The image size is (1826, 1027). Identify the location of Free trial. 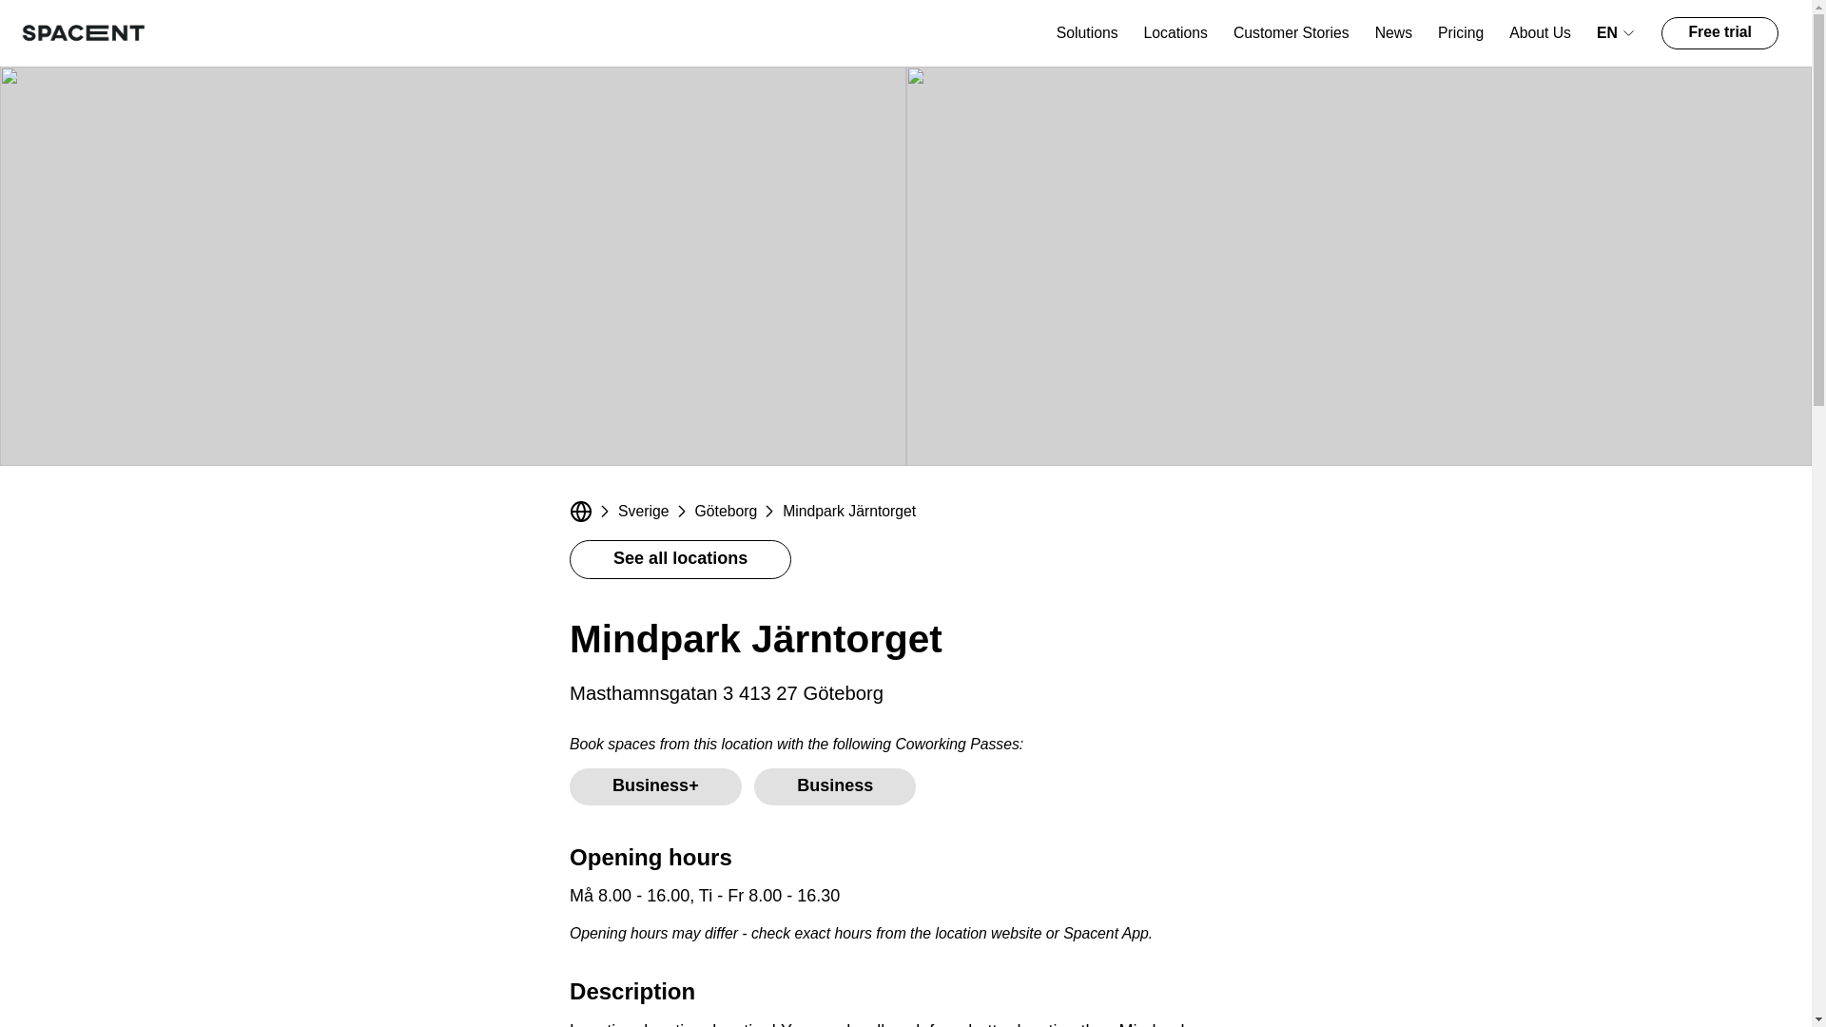
(1719, 32).